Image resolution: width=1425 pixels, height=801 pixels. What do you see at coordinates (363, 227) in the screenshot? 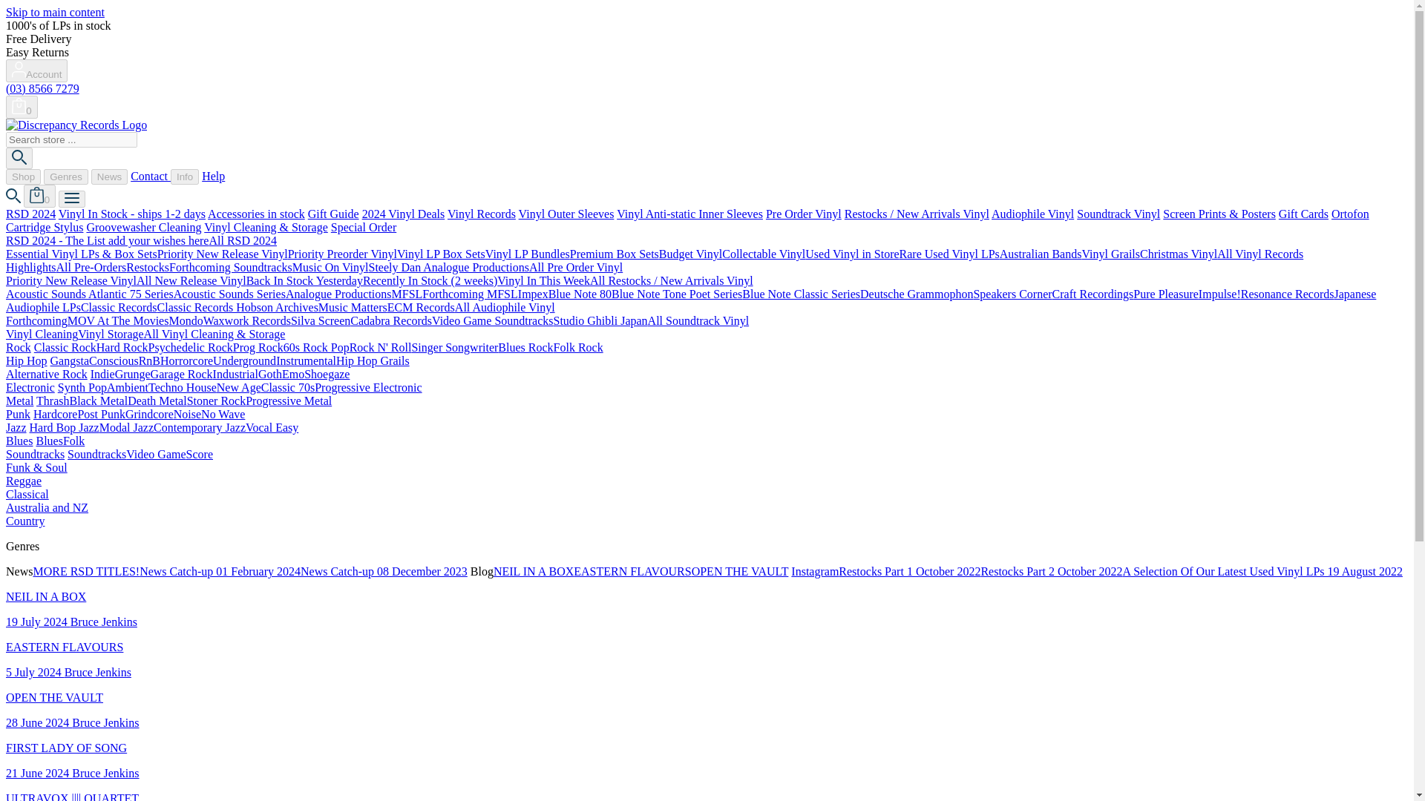
I see `Special Order` at bounding box center [363, 227].